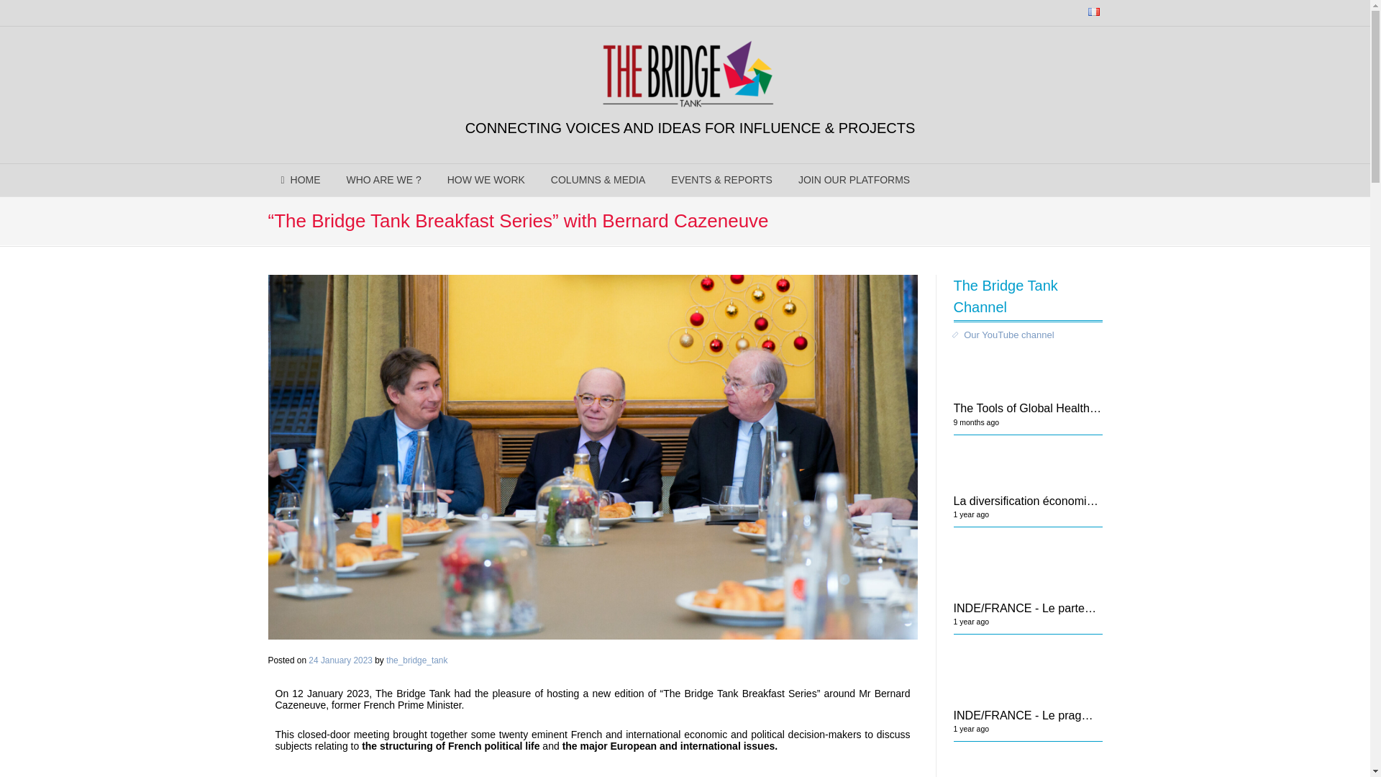 This screenshot has width=1381, height=777. What do you see at coordinates (1028, 335) in the screenshot?
I see `Our YouTube channel` at bounding box center [1028, 335].